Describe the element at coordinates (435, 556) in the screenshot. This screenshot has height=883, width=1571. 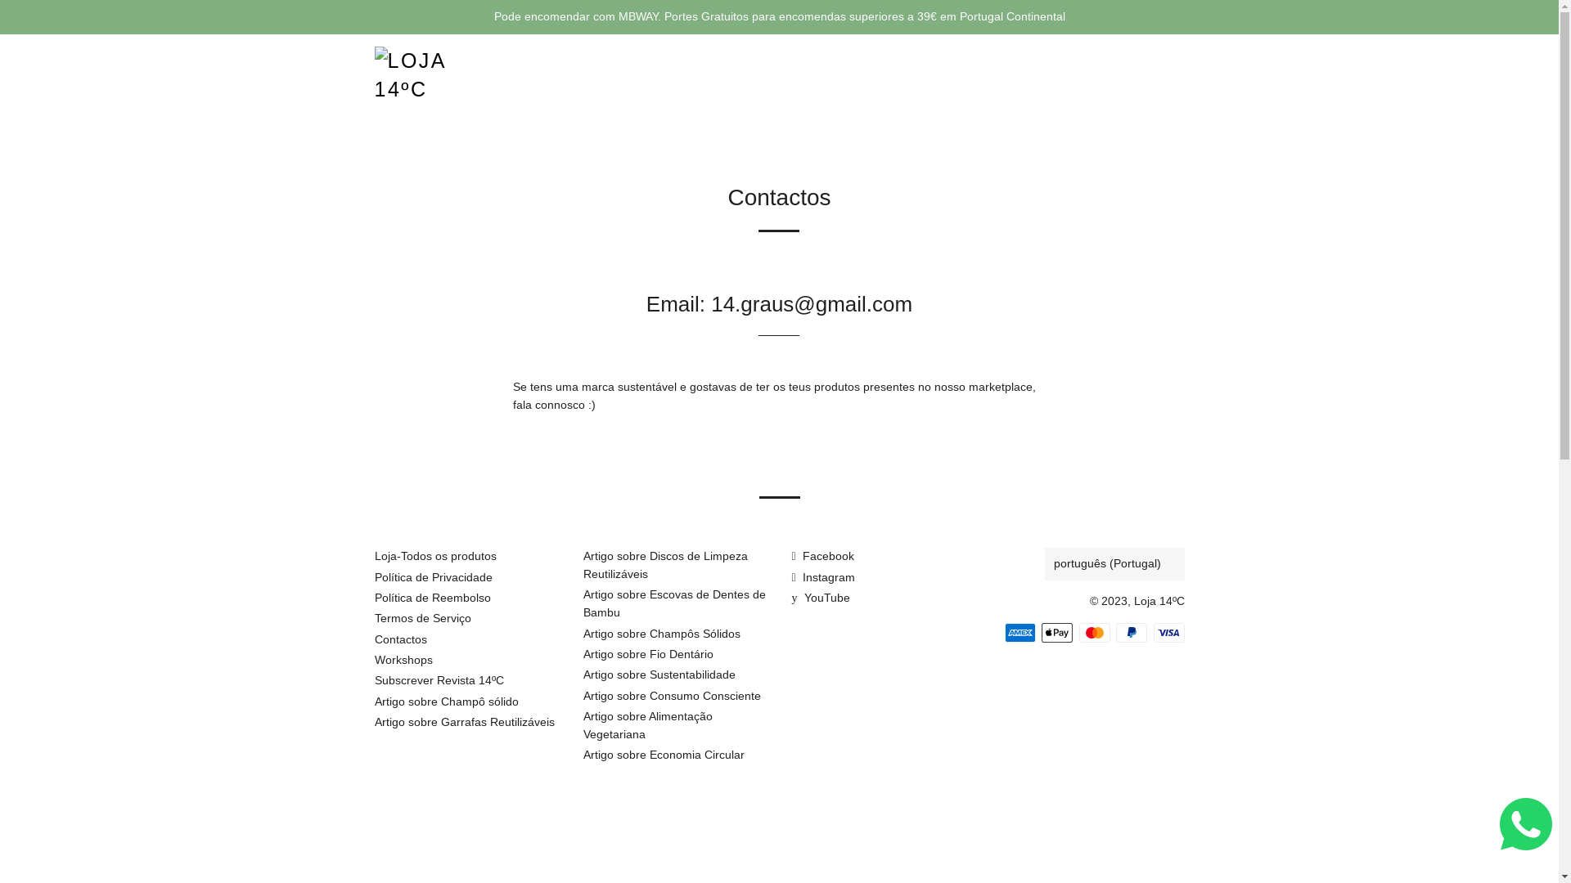
I see `Loja-Todos os produtos` at that location.